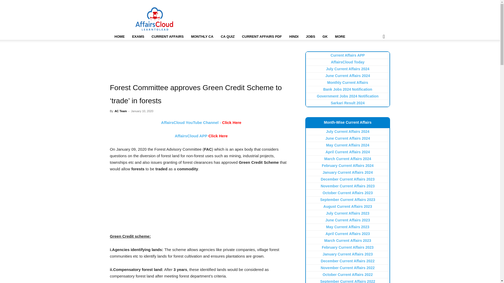 The image size is (504, 283). I want to click on Current Affairs PDF, so click(262, 37).